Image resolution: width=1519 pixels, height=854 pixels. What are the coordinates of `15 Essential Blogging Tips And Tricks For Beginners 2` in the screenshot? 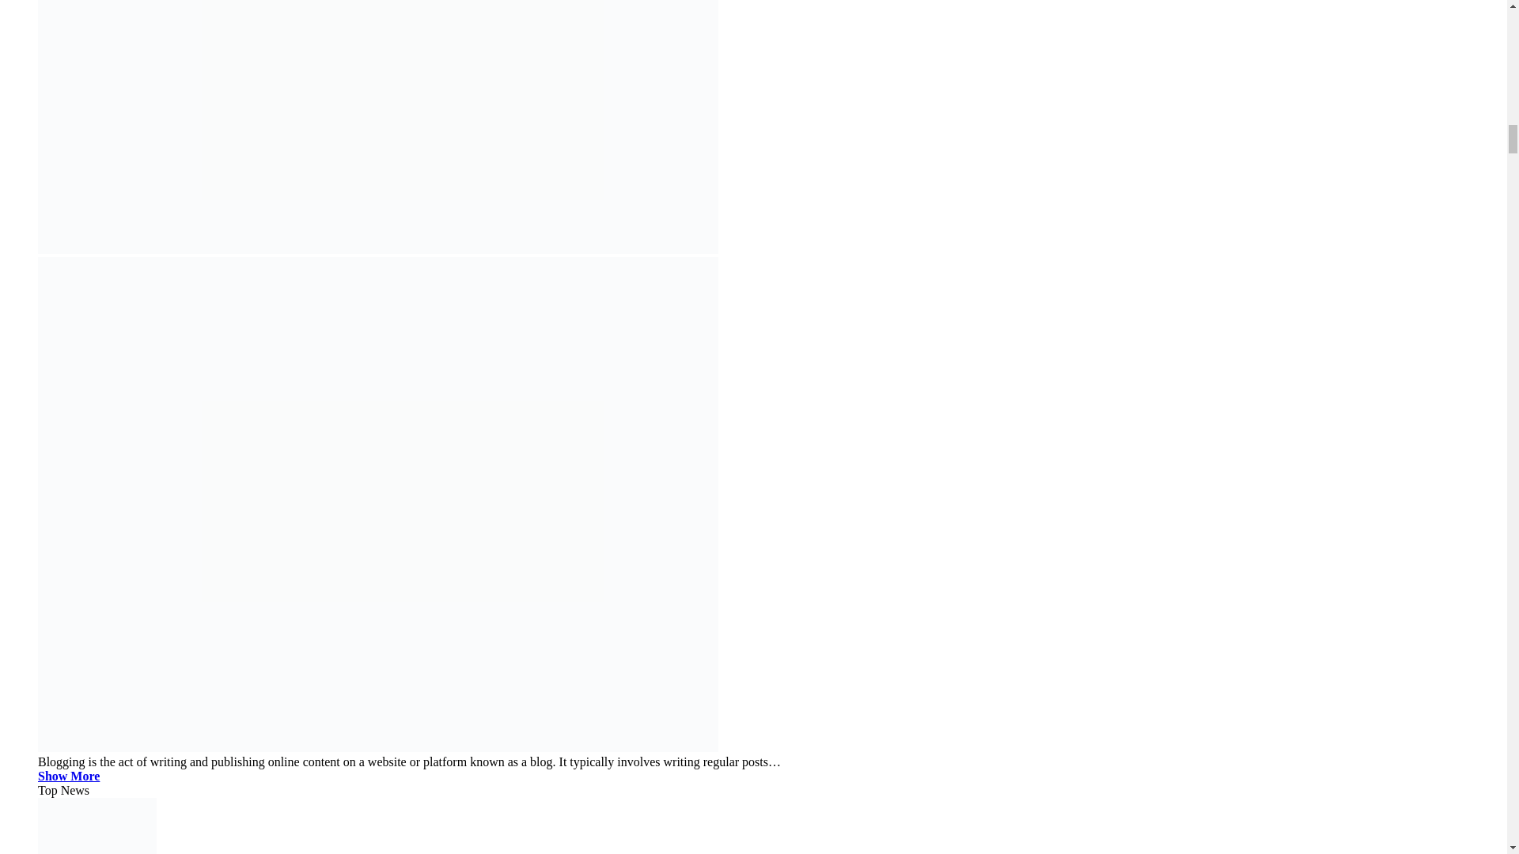 It's located at (97, 826).